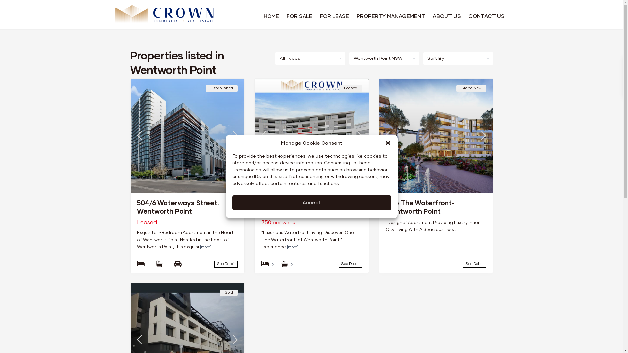 This screenshot has width=628, height=353. I want to click on One The Waterfront- Wentworth Point, so click(420, 208).